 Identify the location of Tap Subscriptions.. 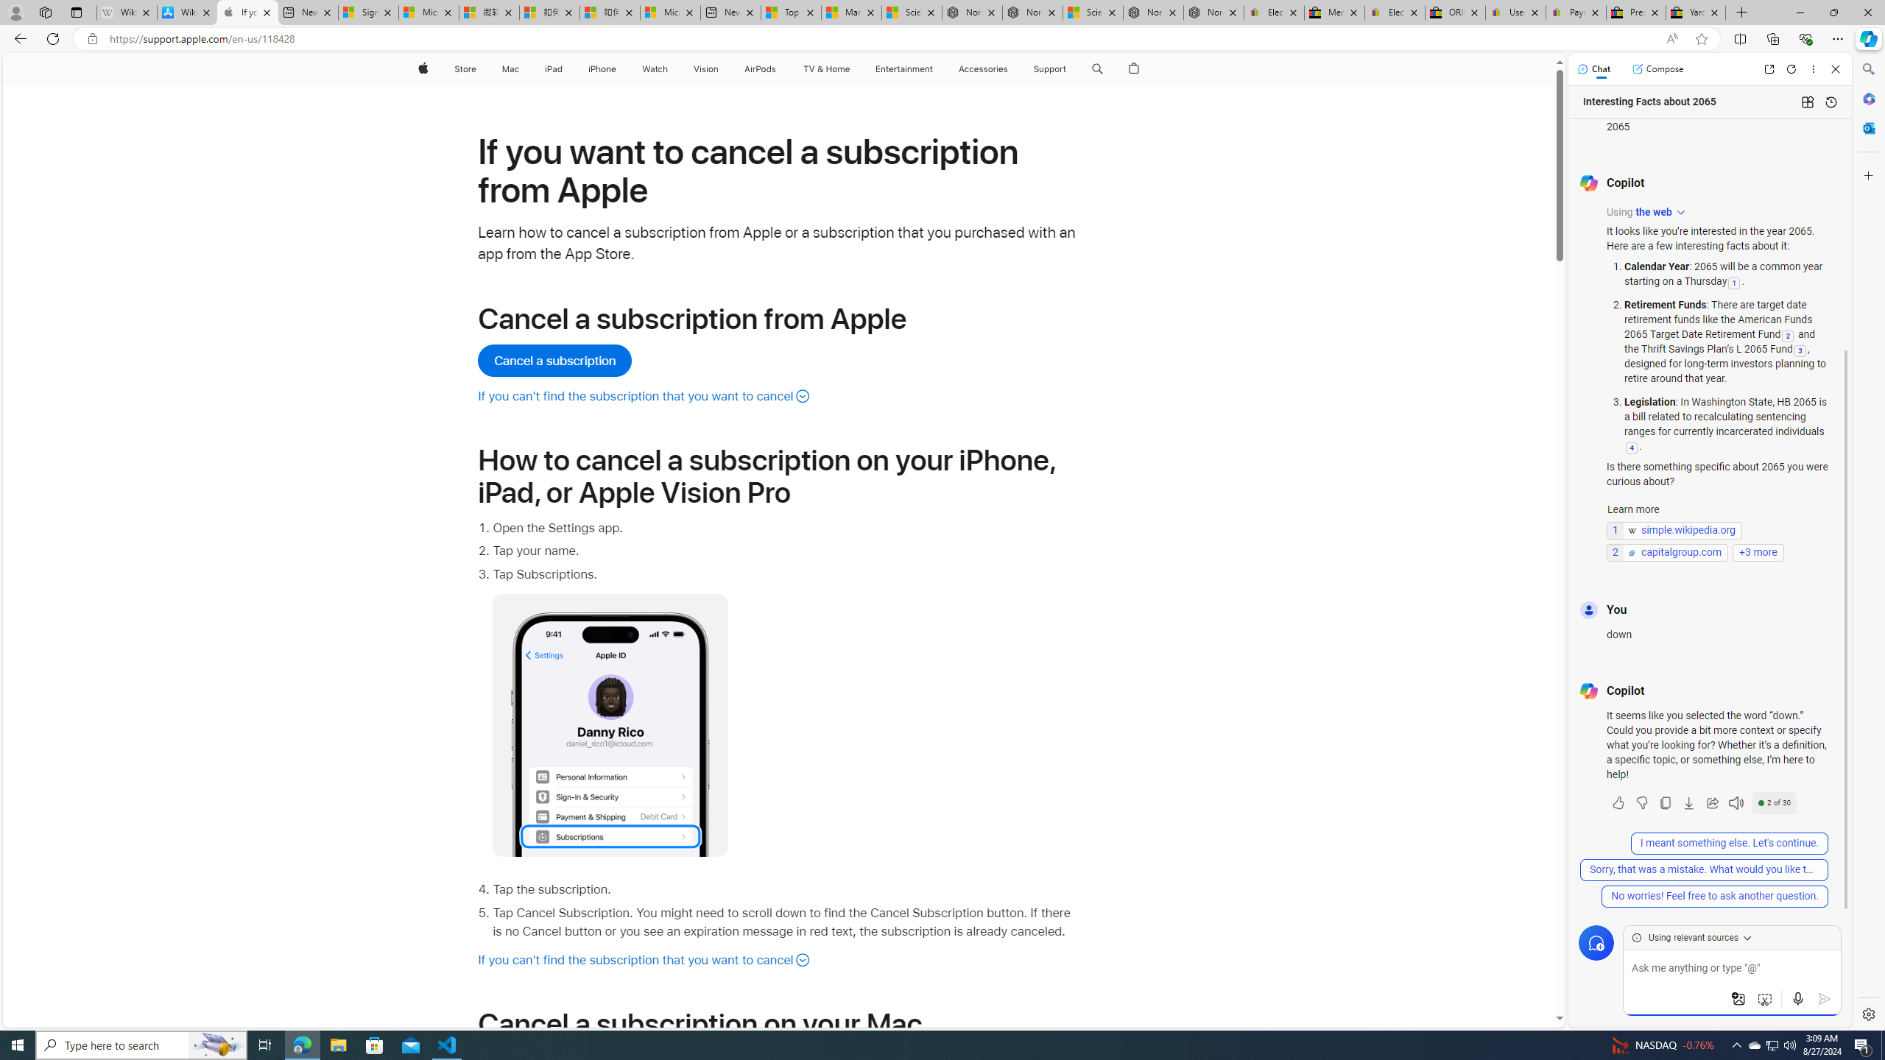
(786, 711).